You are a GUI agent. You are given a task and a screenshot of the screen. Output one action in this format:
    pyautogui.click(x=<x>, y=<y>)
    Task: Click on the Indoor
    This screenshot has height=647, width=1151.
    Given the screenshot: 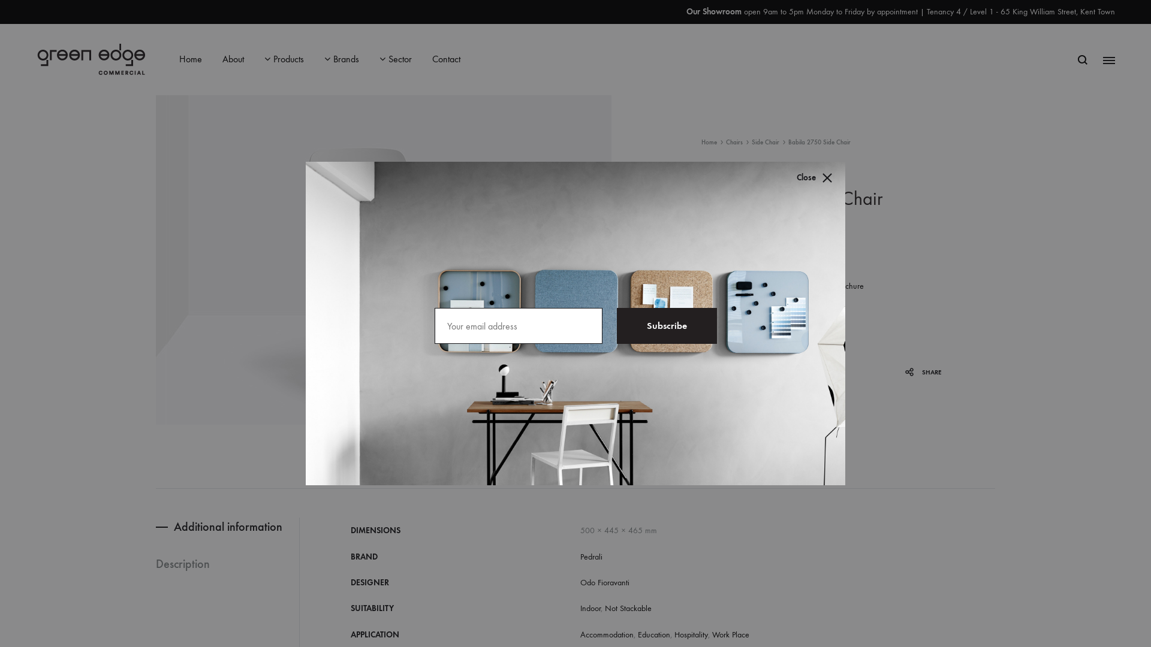 What is the action you would take?
    pyautogui.click(x=590, y=609)
    